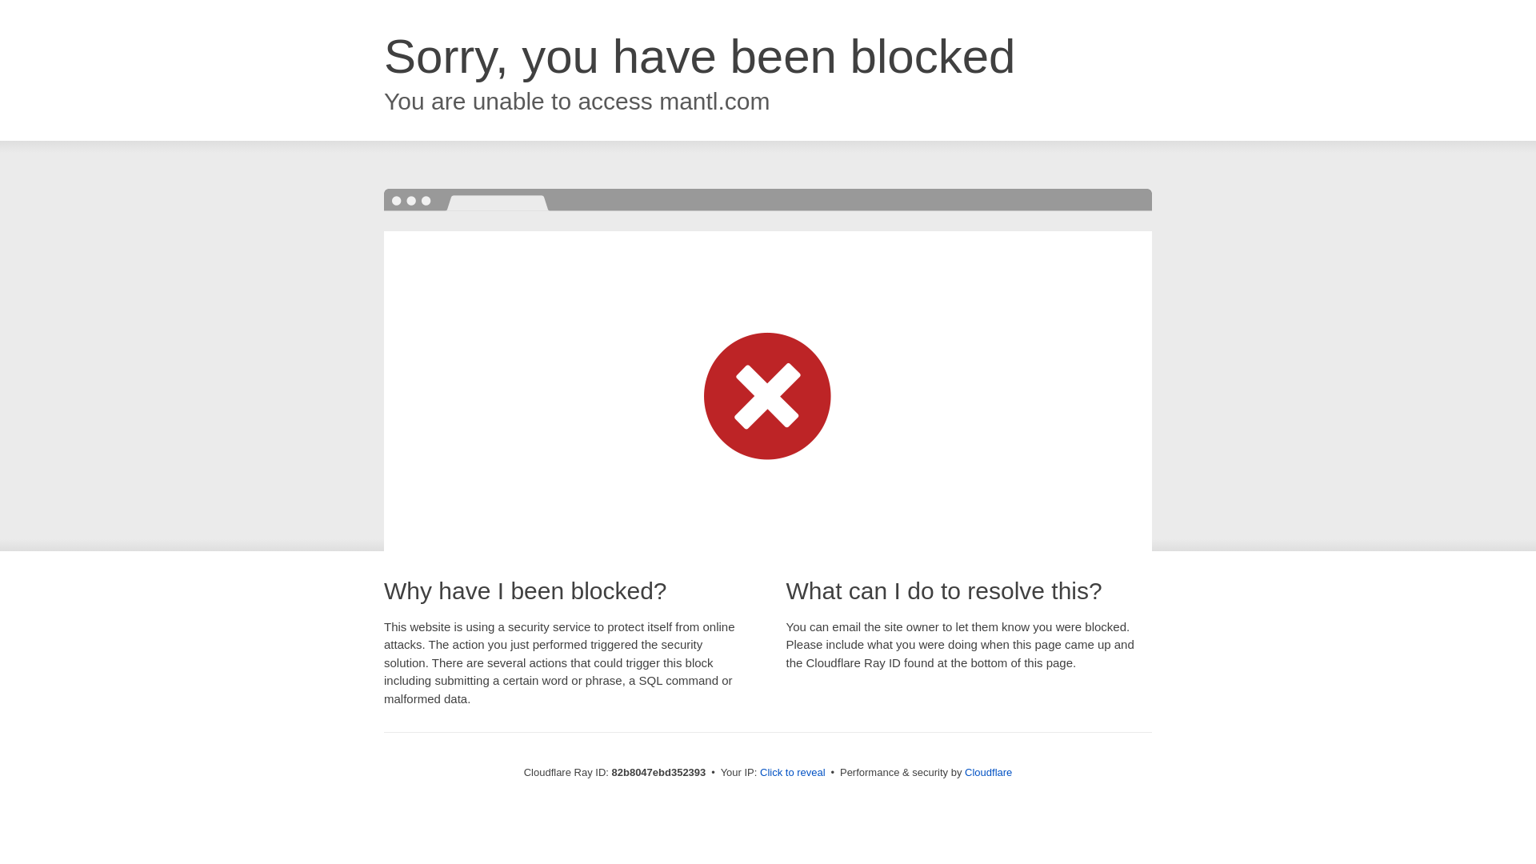  What do you see at coordinates (989, 773) in the screenshot?
I see `Cloudflare` at bounding box center [989, 773].